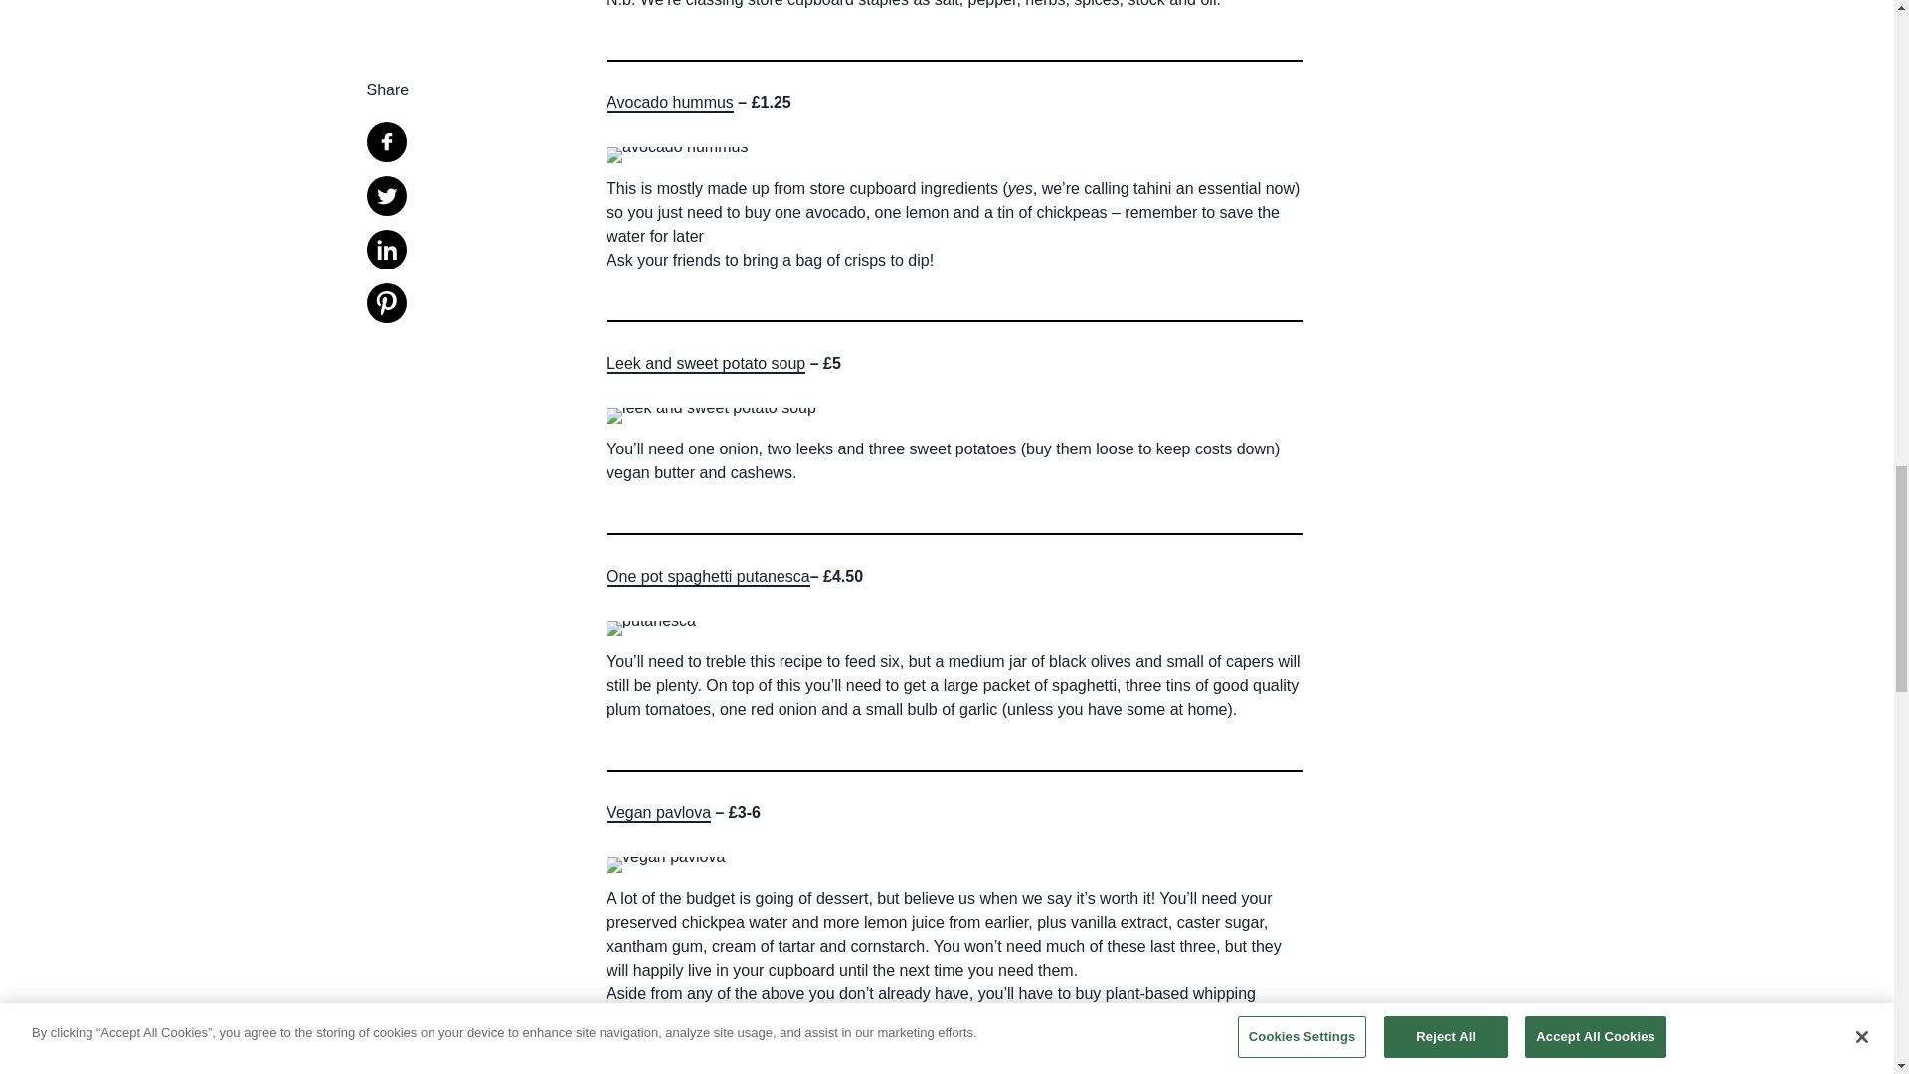 This screenshot has width=1909, height=1074. What do you see at coordinates (670, 103) in the screenshot?
I see `Avocado hummus` at bounding box center [670, 103].